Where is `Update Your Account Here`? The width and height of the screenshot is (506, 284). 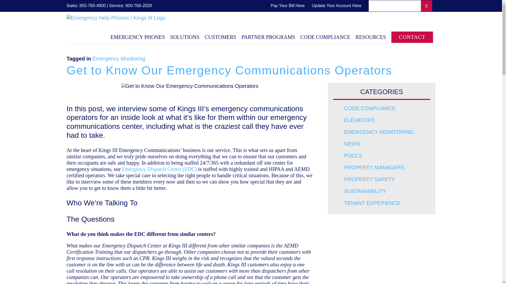 Update Your Account Here is located at coordinates (336, 6).